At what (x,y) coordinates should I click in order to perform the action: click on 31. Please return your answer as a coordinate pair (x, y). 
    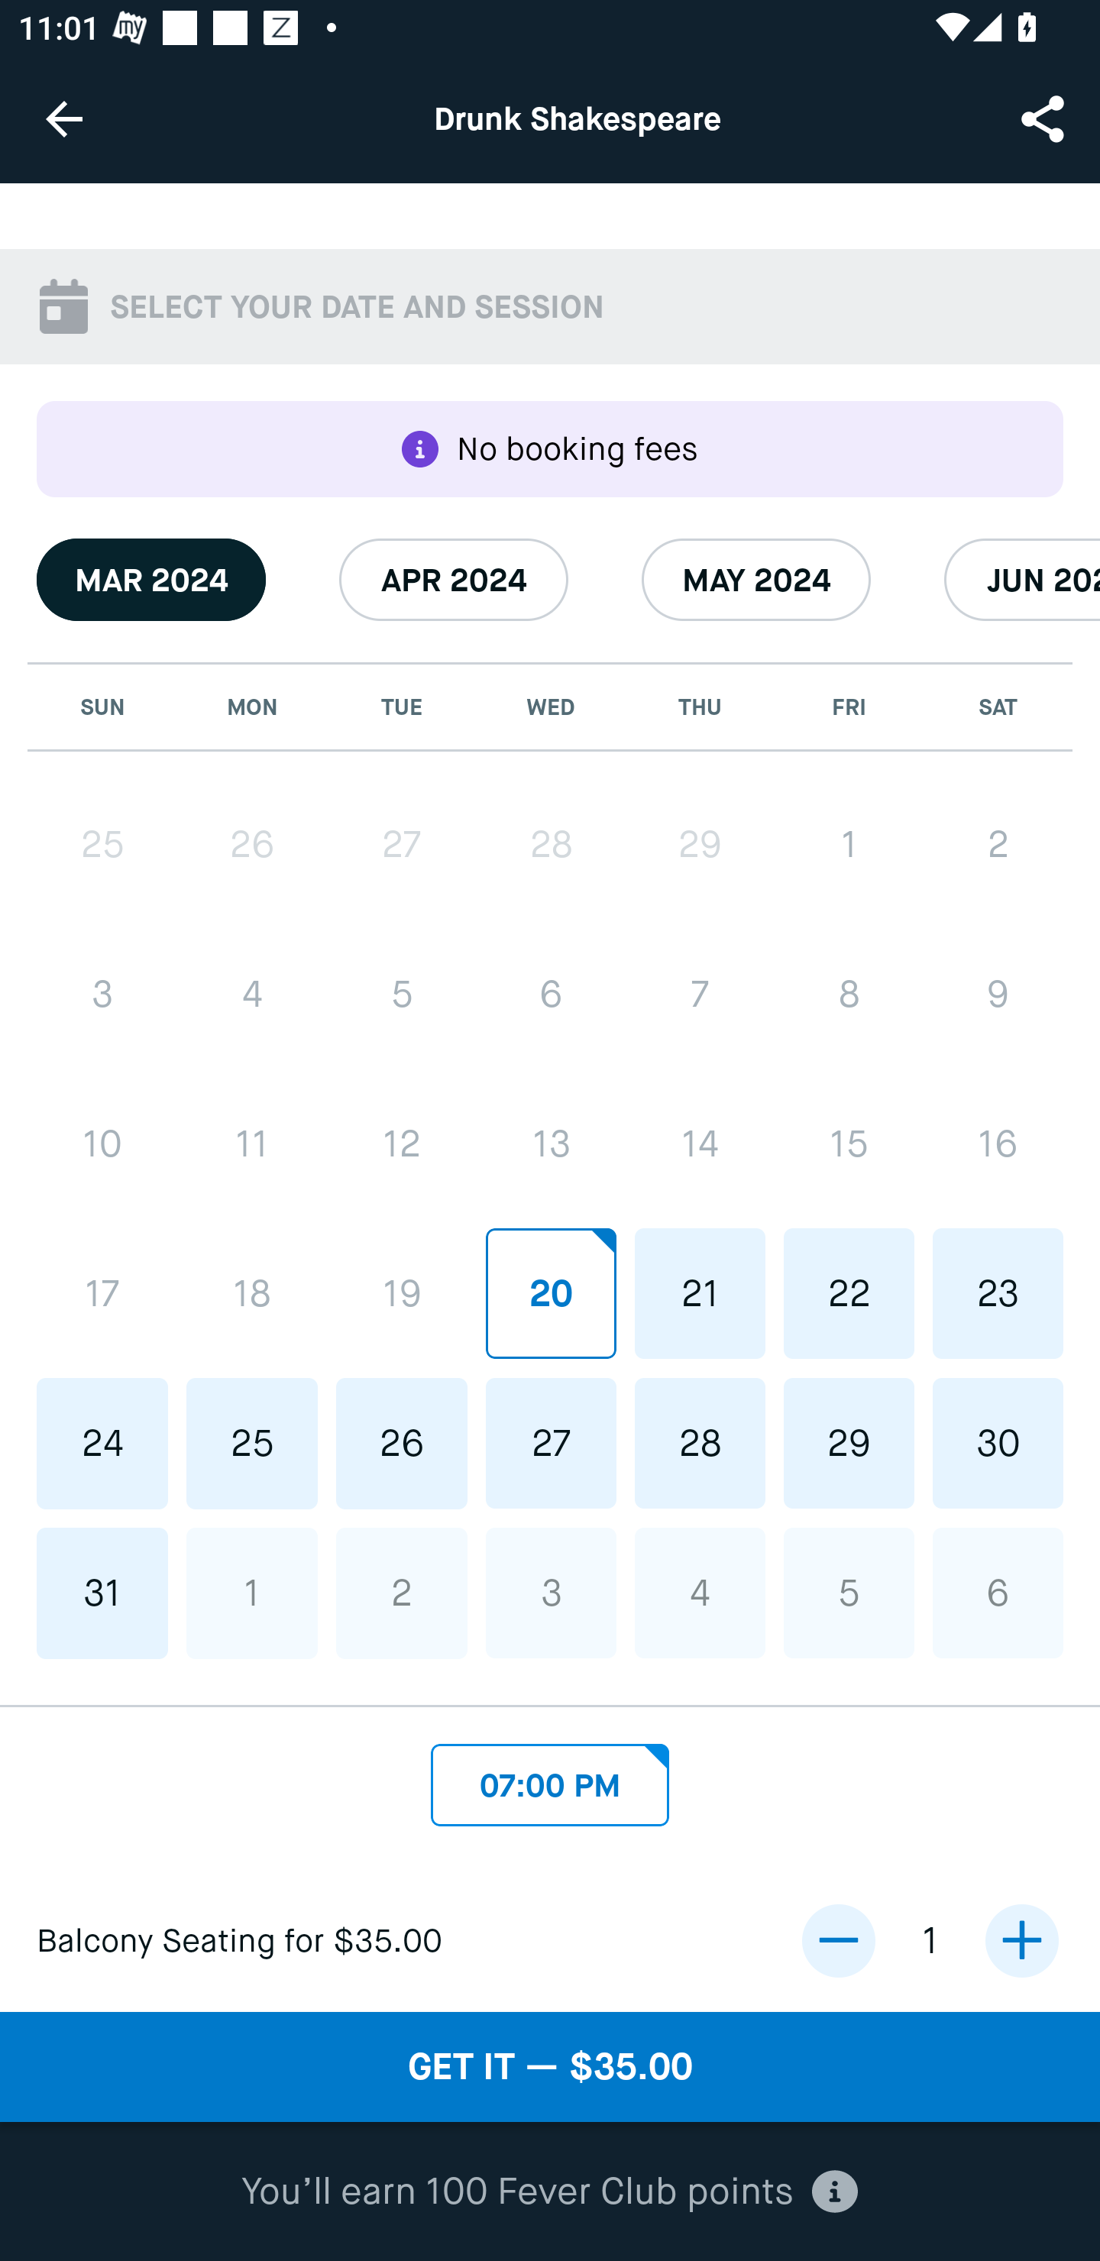
    Looking at the image, I should click on (102, 1593).